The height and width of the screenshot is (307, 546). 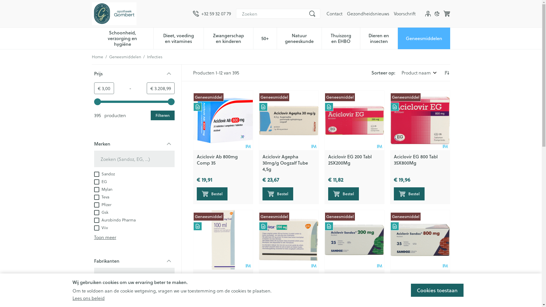 I want to click on Aciclovir Gsk Susp 100ml 400mg/5ml, so click(x=223, y=279).